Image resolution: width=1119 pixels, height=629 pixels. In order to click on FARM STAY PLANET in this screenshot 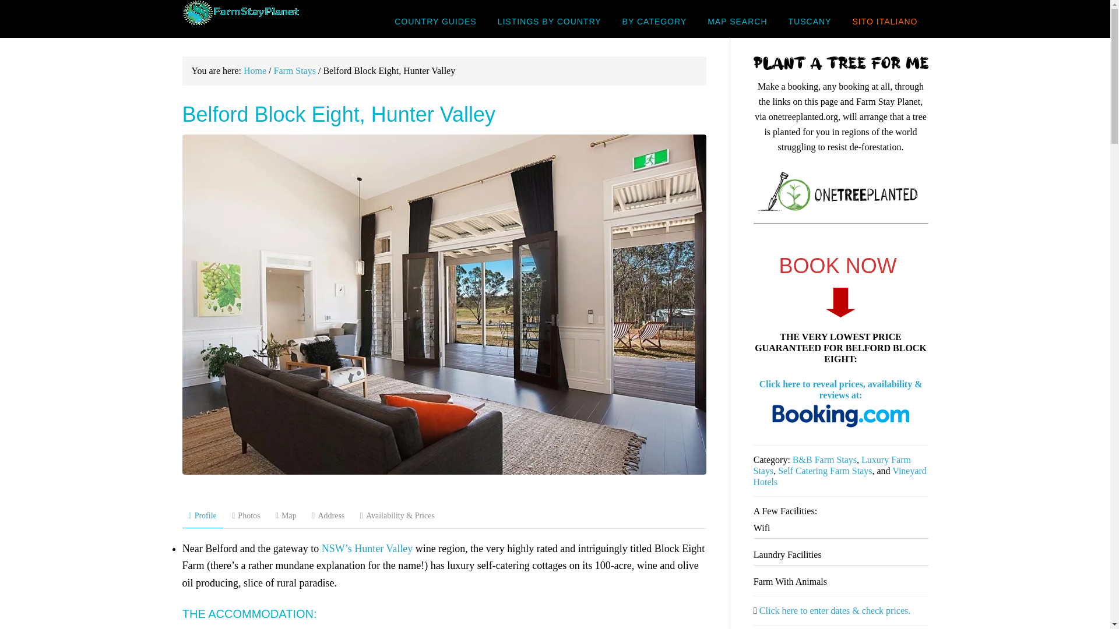, I will do `click(275, 19)`.